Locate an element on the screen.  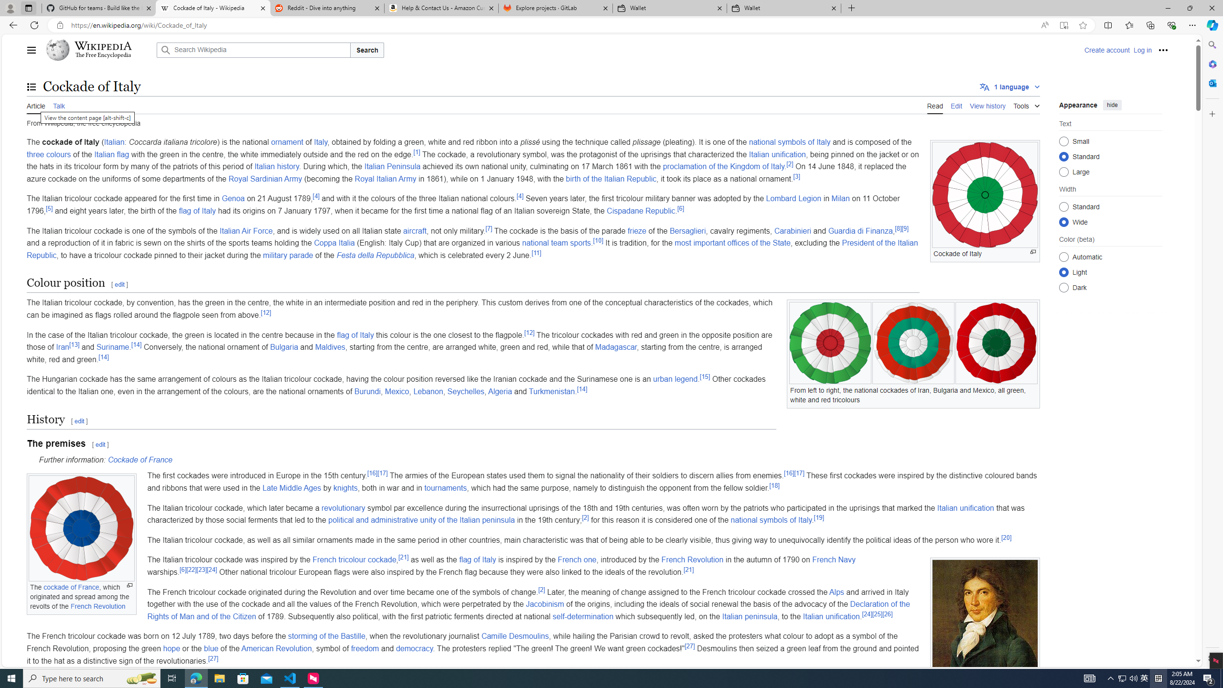
[5] is located at coordinates (50, 208).